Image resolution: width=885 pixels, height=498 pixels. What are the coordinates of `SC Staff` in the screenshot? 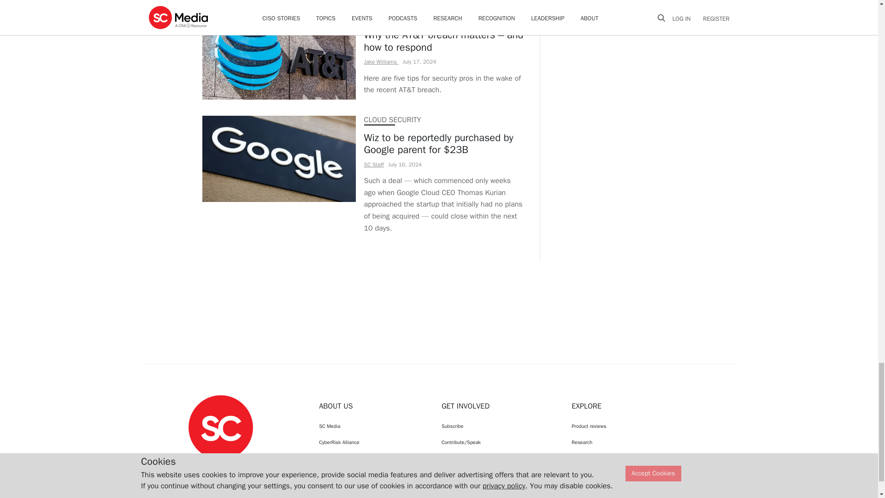 It's located at (374, 164).